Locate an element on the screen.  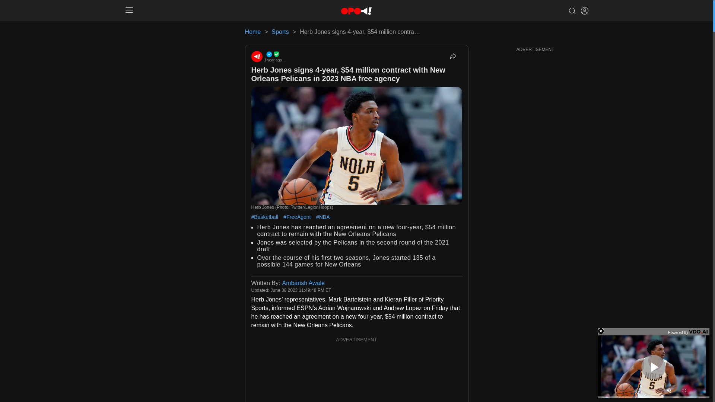
Sports is located at coordinates (280, 31).